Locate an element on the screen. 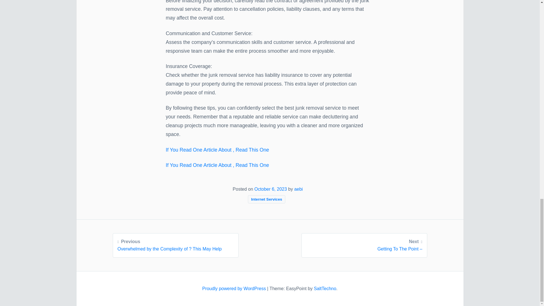 This screenshot has height=306, width=544. If You Read One Article About , Read This One is located at coordinates (235, 288).